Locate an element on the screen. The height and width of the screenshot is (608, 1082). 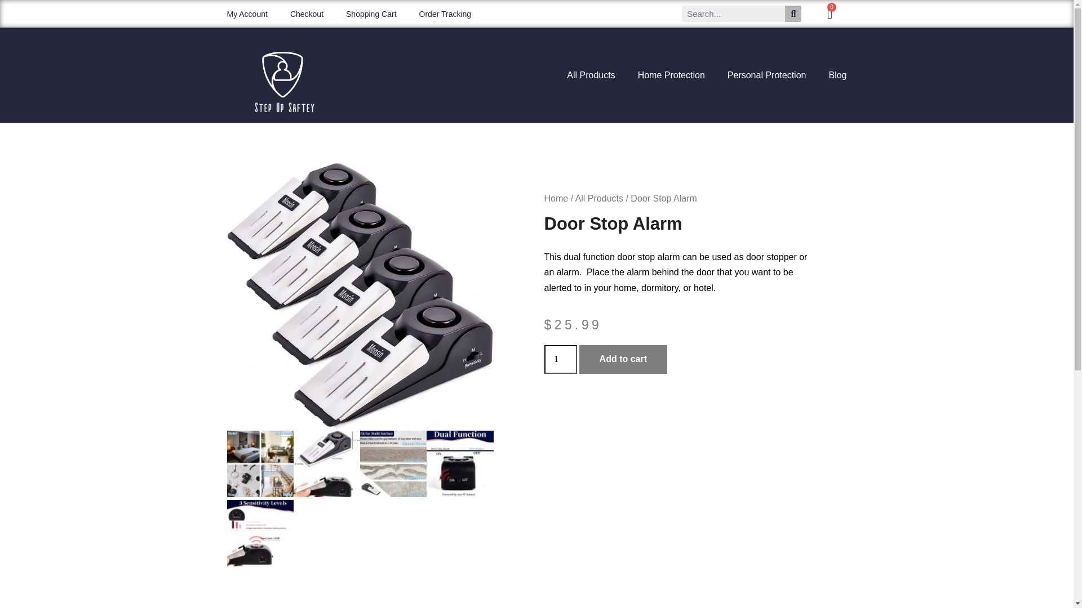
Home is located at coordinates (556, 198).